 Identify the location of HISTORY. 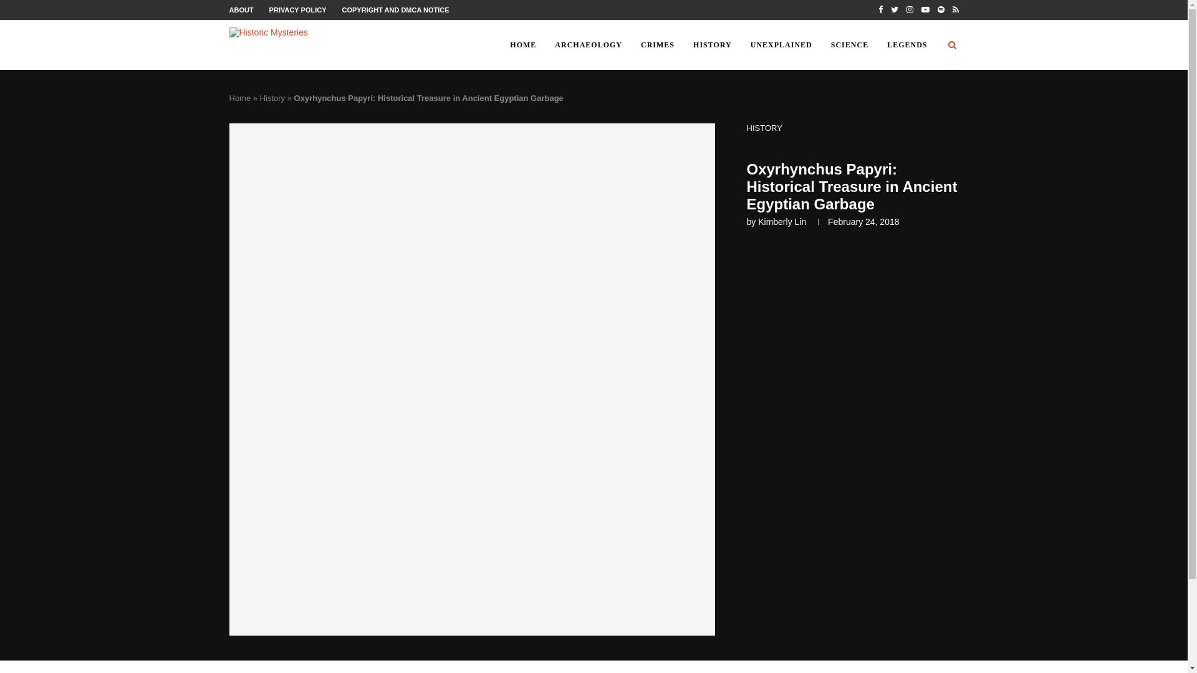
(764, 128).